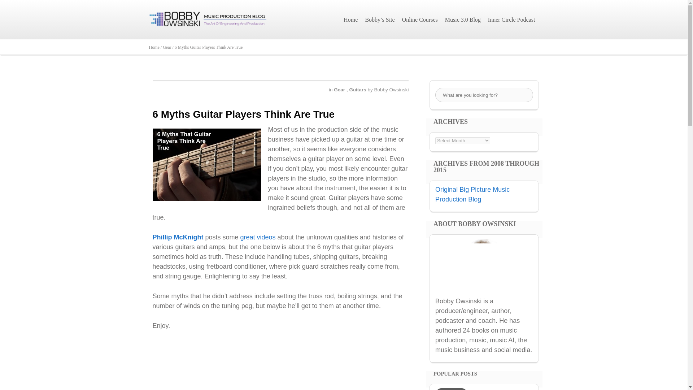 The image size is (693, 390). I want to click on Phillip McKnight, so click(178, 237).